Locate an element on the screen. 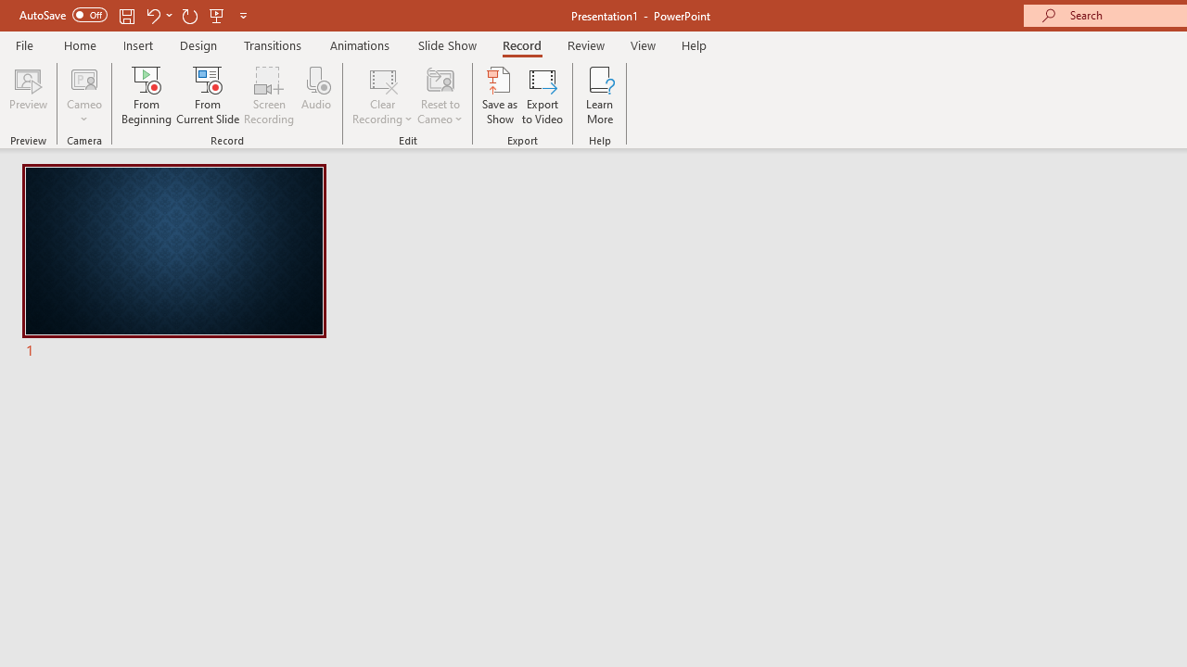 Image resolution: width=1187 pixels, height=667 pixels. Clear Recording is located at coordinates (382, 94).